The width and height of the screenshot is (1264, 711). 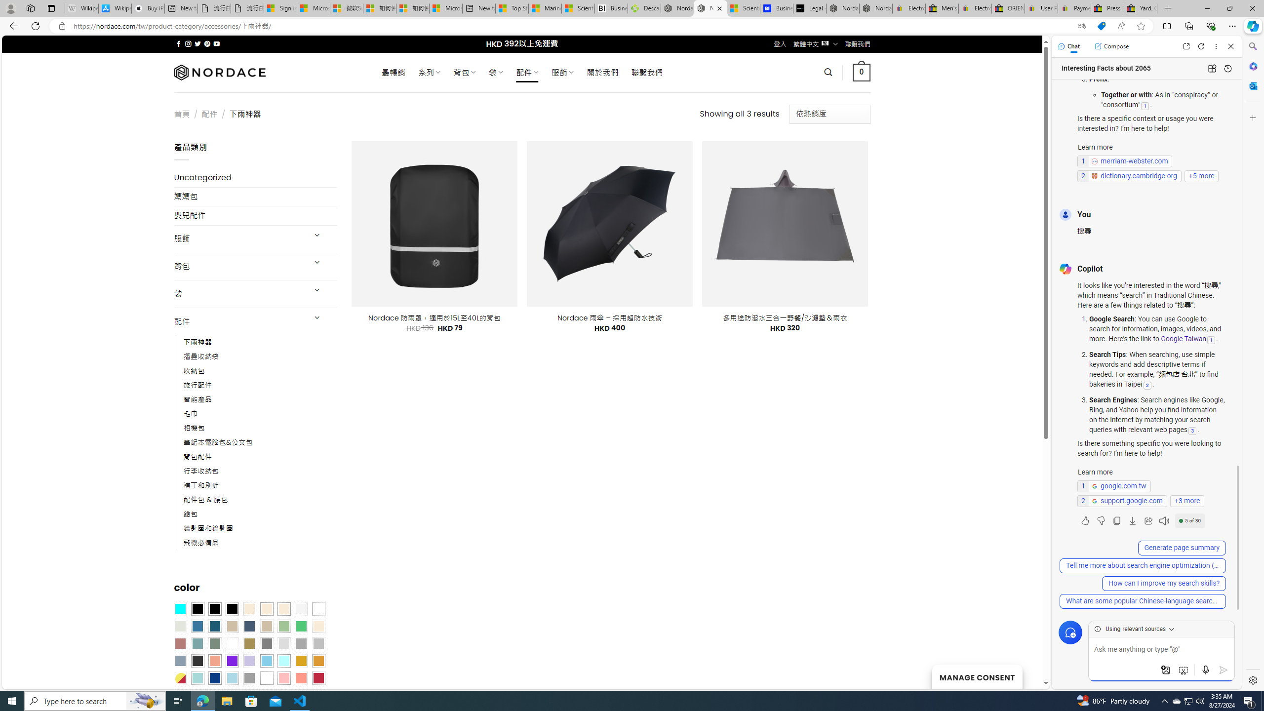 What do you see at coordinates (1069, 46) in the screenshot?
I see `Chat` at bounding box center [1069, 46].